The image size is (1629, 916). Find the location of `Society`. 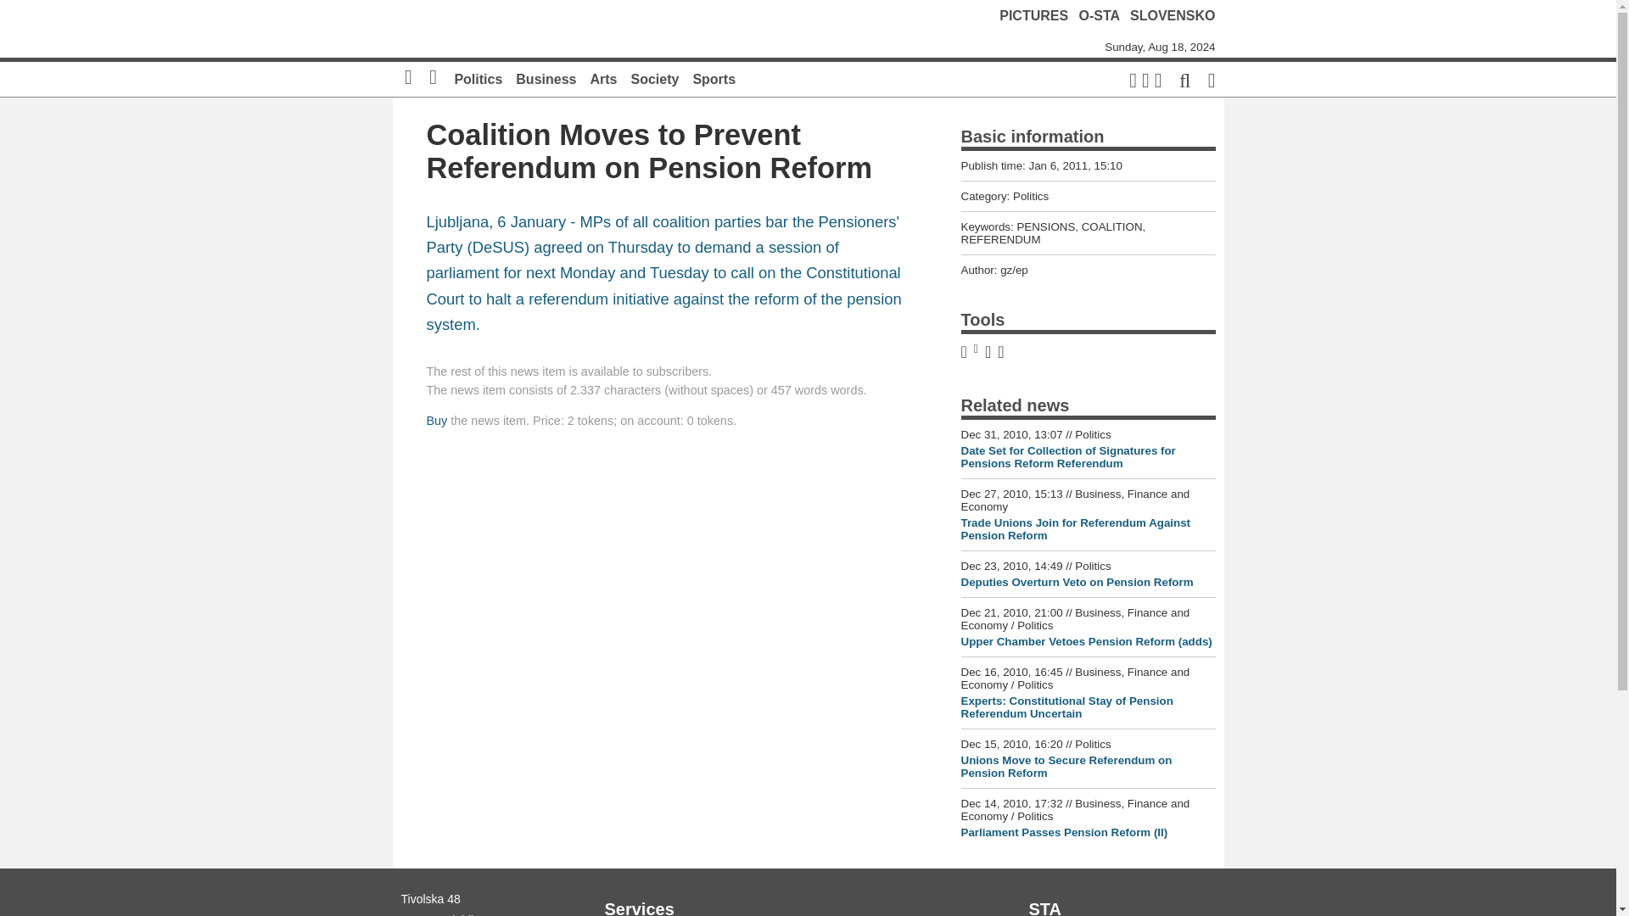

Society is located at coordinates (655, 79).